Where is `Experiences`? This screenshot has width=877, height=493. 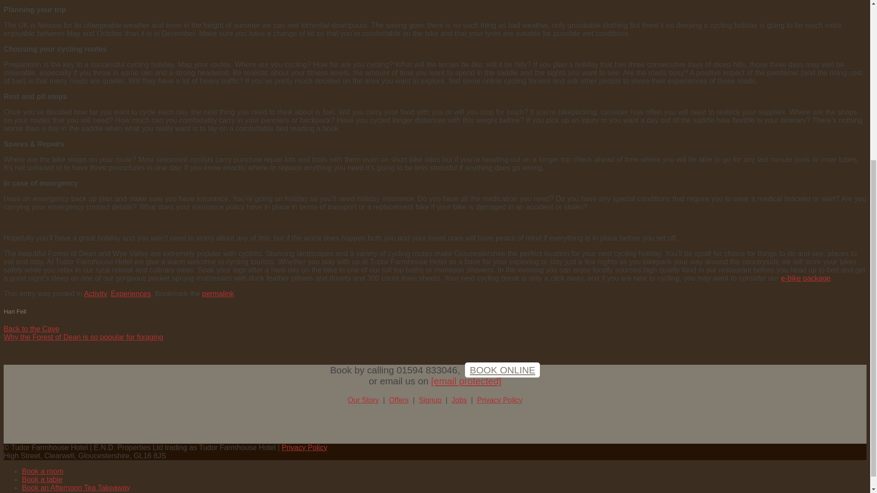
Experiences is located at coordinates (131, 294).